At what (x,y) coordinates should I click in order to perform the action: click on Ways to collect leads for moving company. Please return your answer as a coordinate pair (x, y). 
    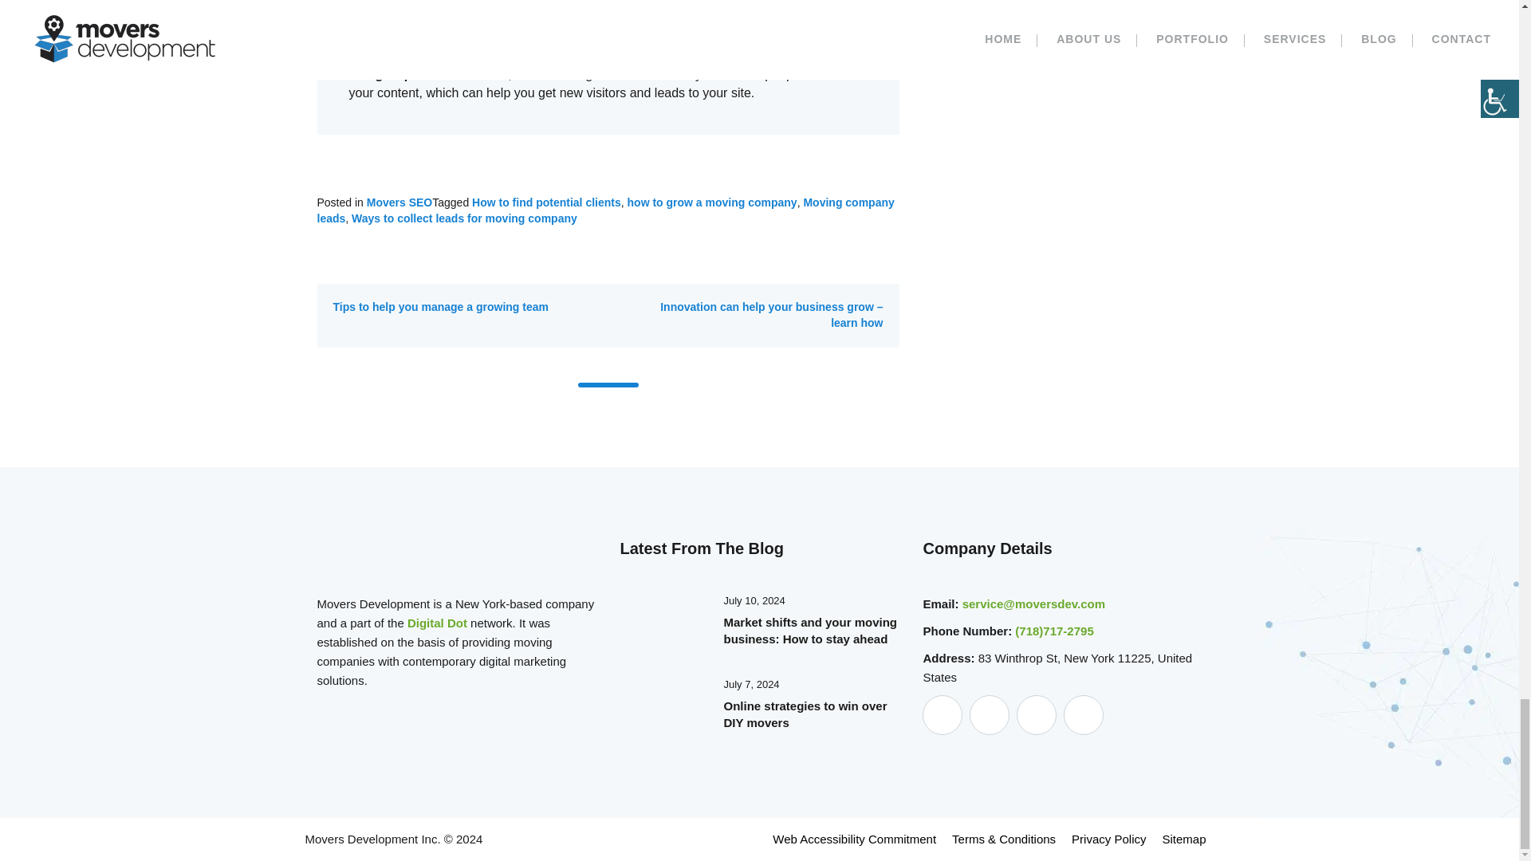
    Looking at the image, I should click on (464, 218).